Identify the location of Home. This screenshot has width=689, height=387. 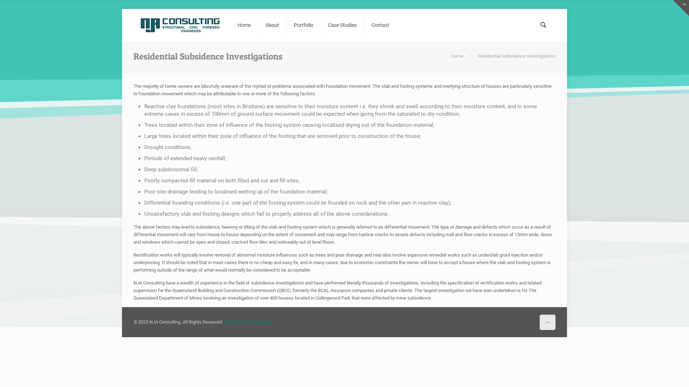
(457, 56).